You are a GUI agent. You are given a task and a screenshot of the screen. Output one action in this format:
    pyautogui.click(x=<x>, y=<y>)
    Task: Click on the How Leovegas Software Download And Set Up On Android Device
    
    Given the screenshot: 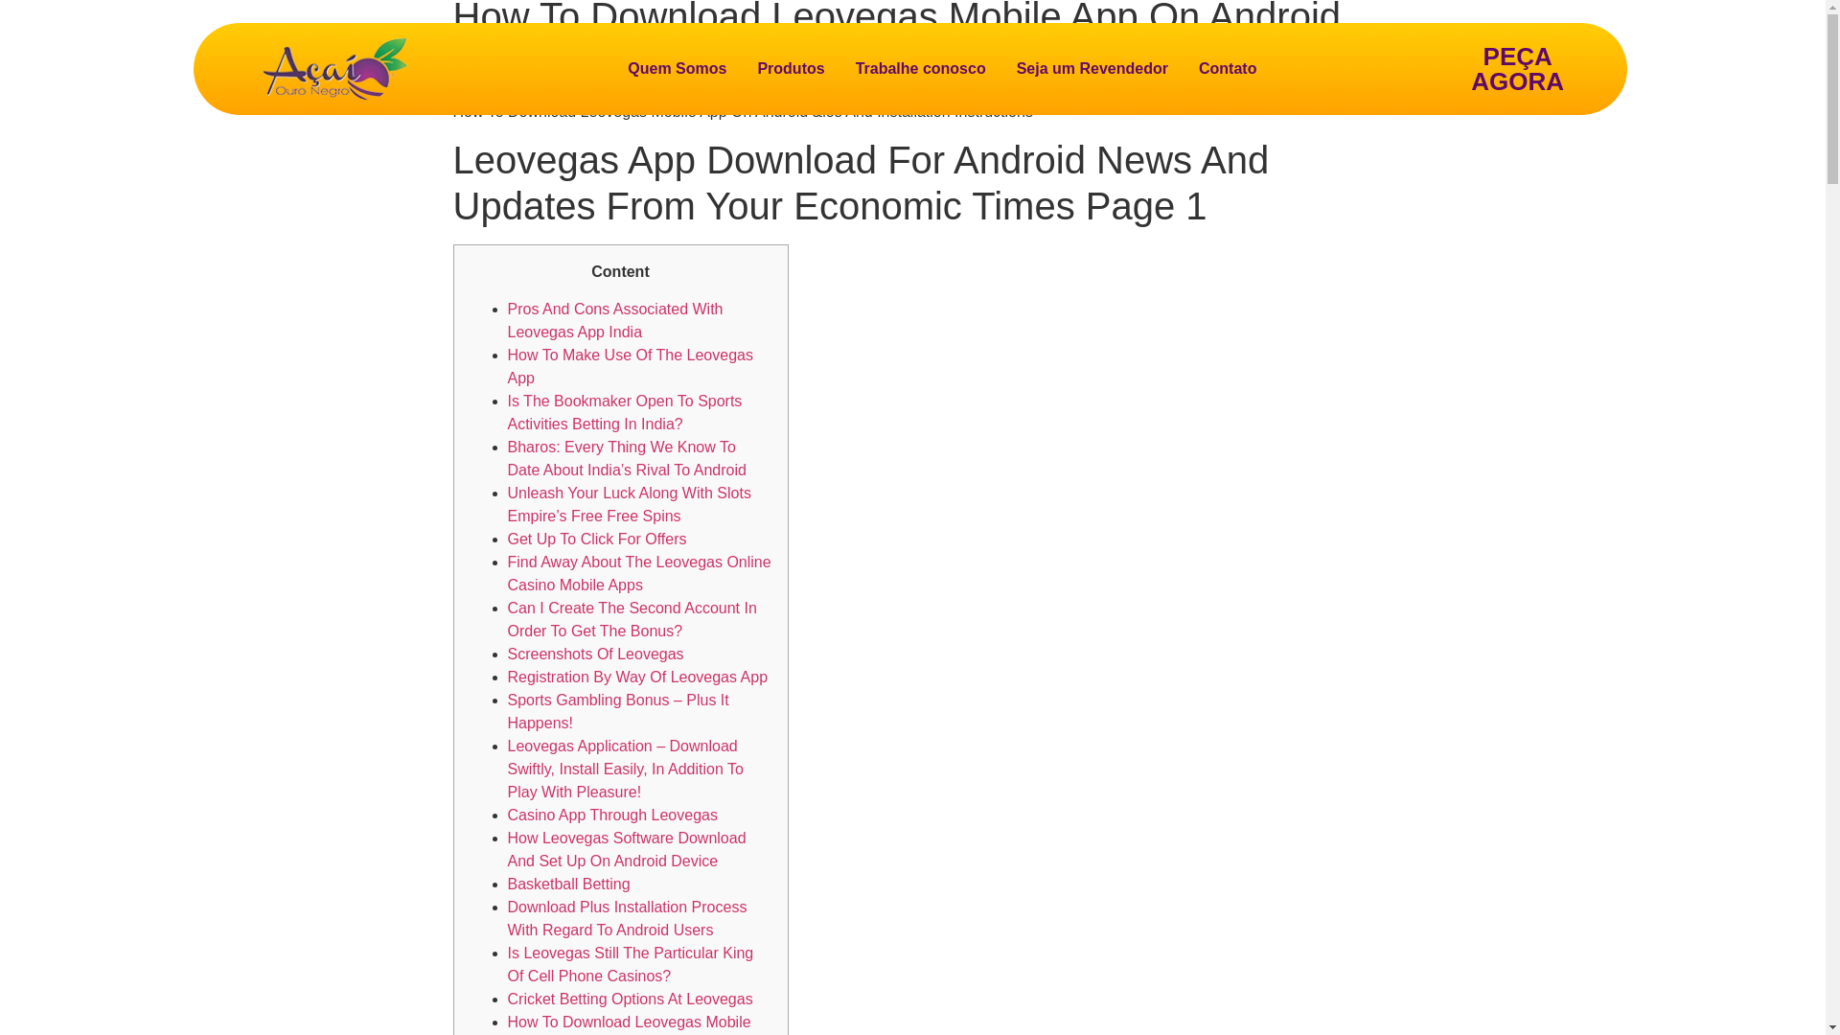 What is the action you would take?
    pyautogui.click(x=627, y=849)
    